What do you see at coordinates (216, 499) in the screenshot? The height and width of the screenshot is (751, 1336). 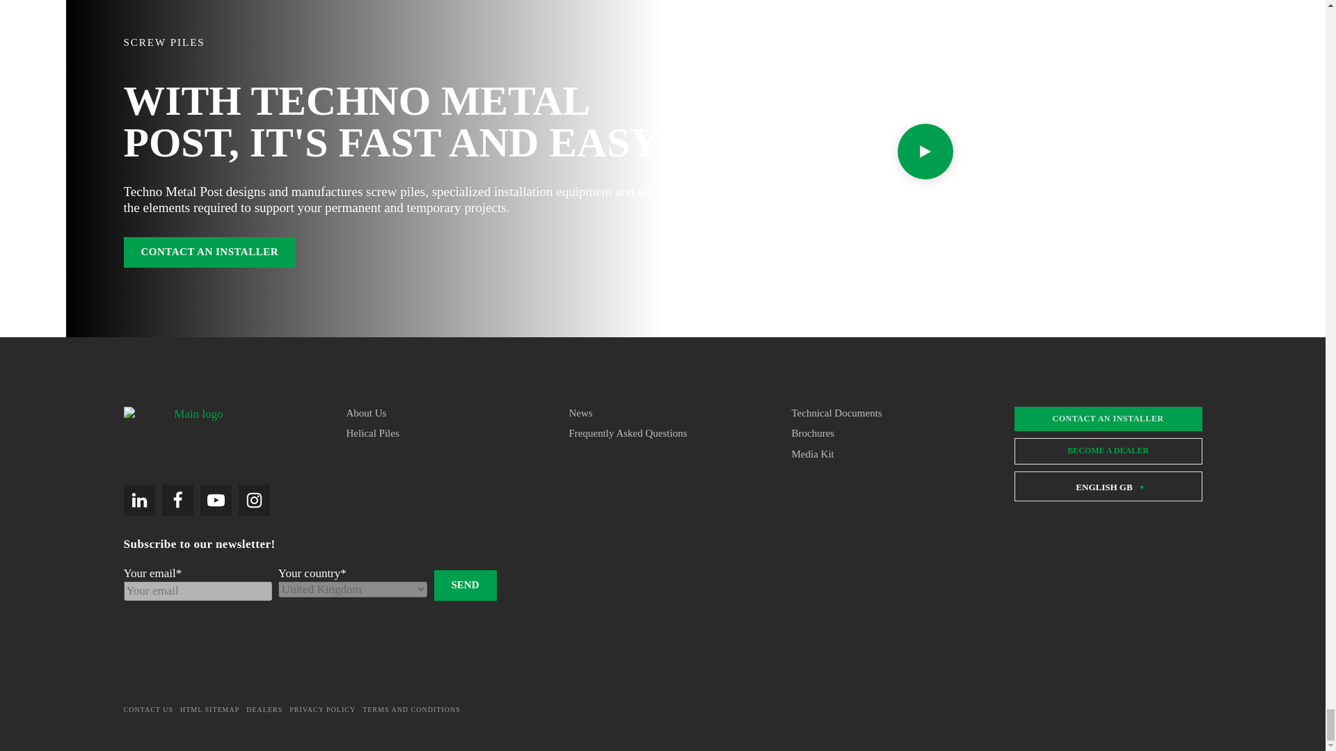 I see `YouTube` at bounding box center [216, 499].